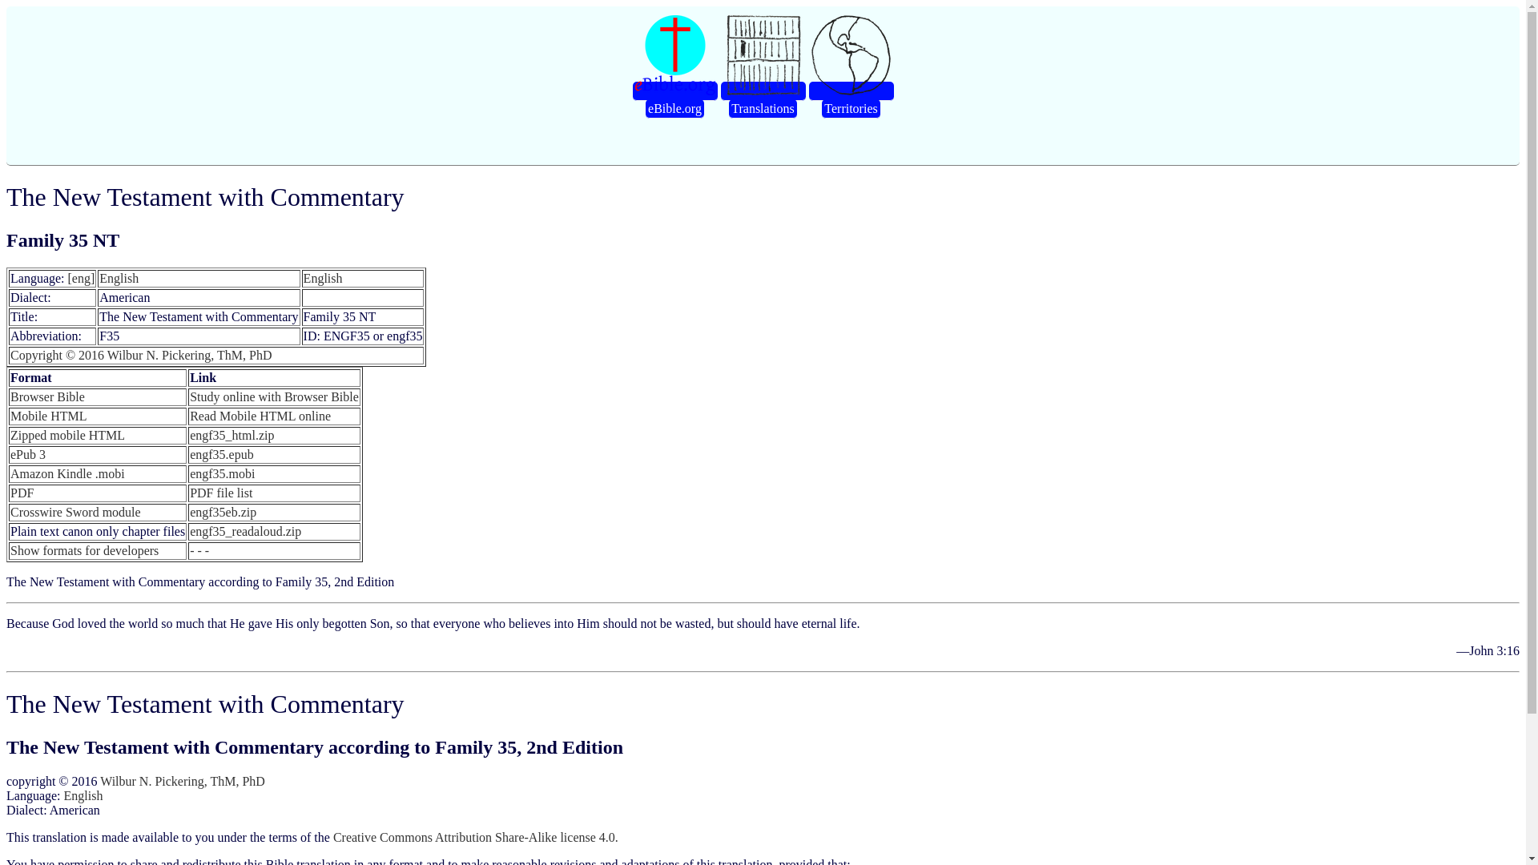 This screenshot has height=865, width=1538. I want to click on Read Mobile HTML online, so click(260, 416).